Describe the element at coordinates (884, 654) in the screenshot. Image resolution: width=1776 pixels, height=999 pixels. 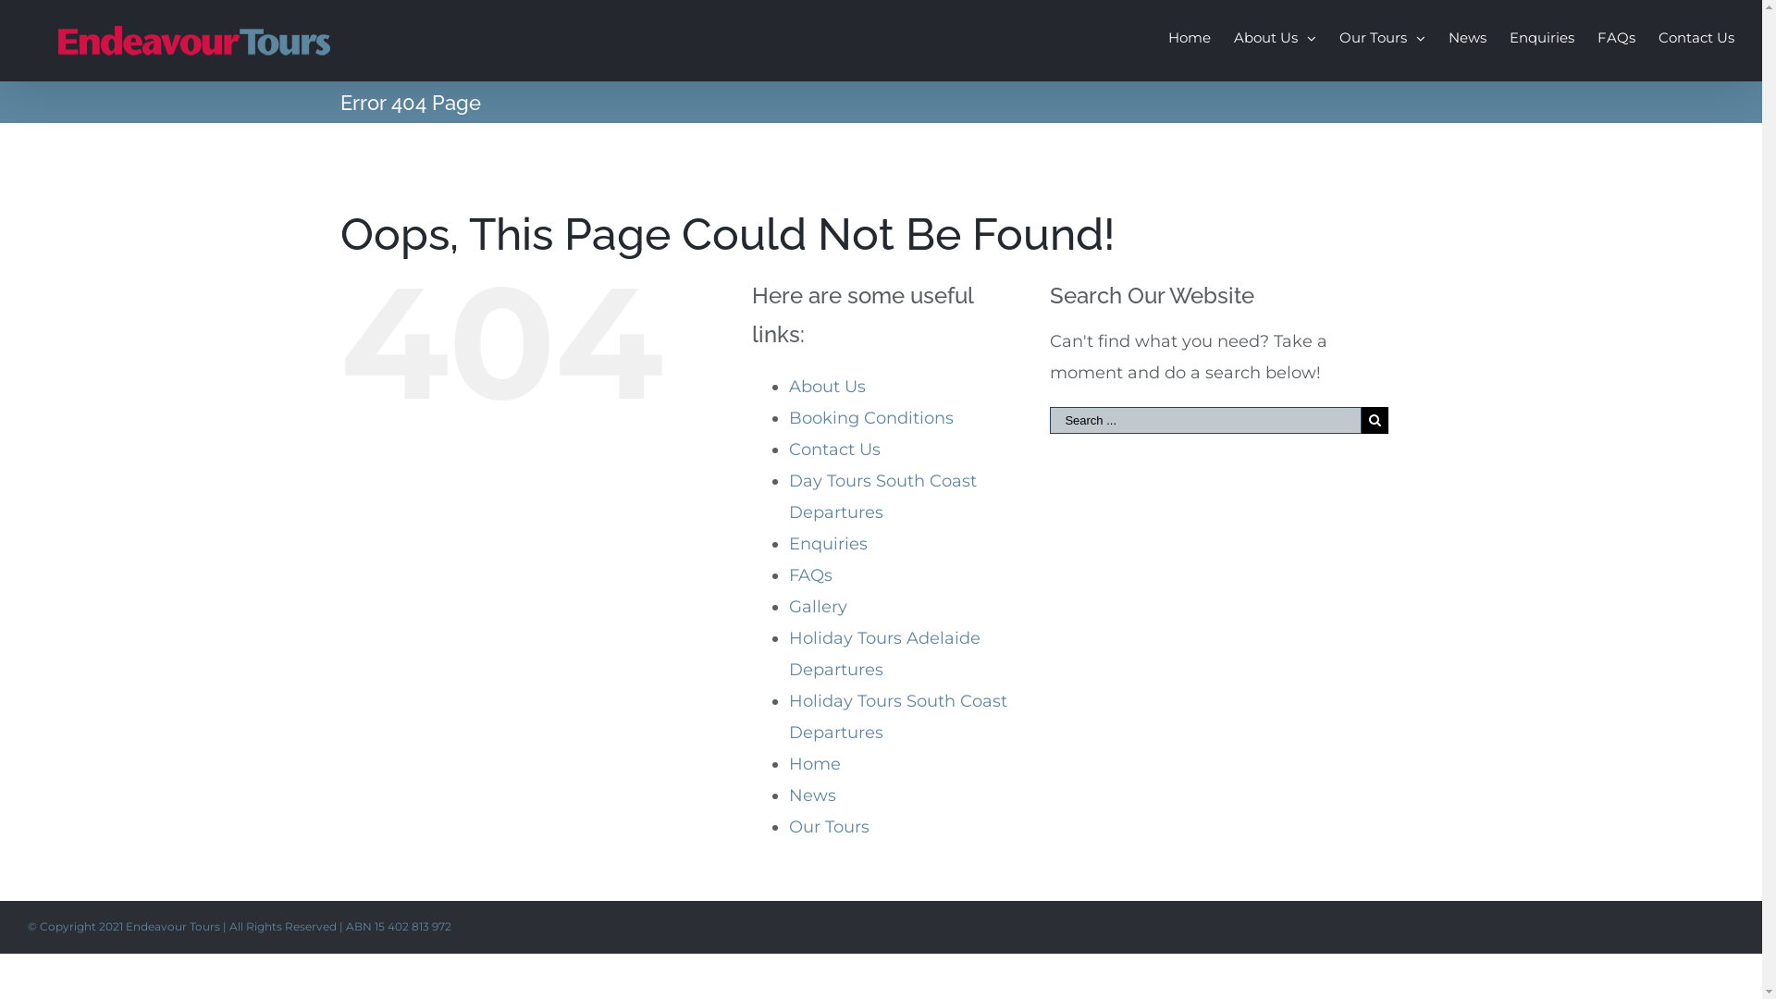
I see `Holiday Tours Adelaide Departures` at that location.